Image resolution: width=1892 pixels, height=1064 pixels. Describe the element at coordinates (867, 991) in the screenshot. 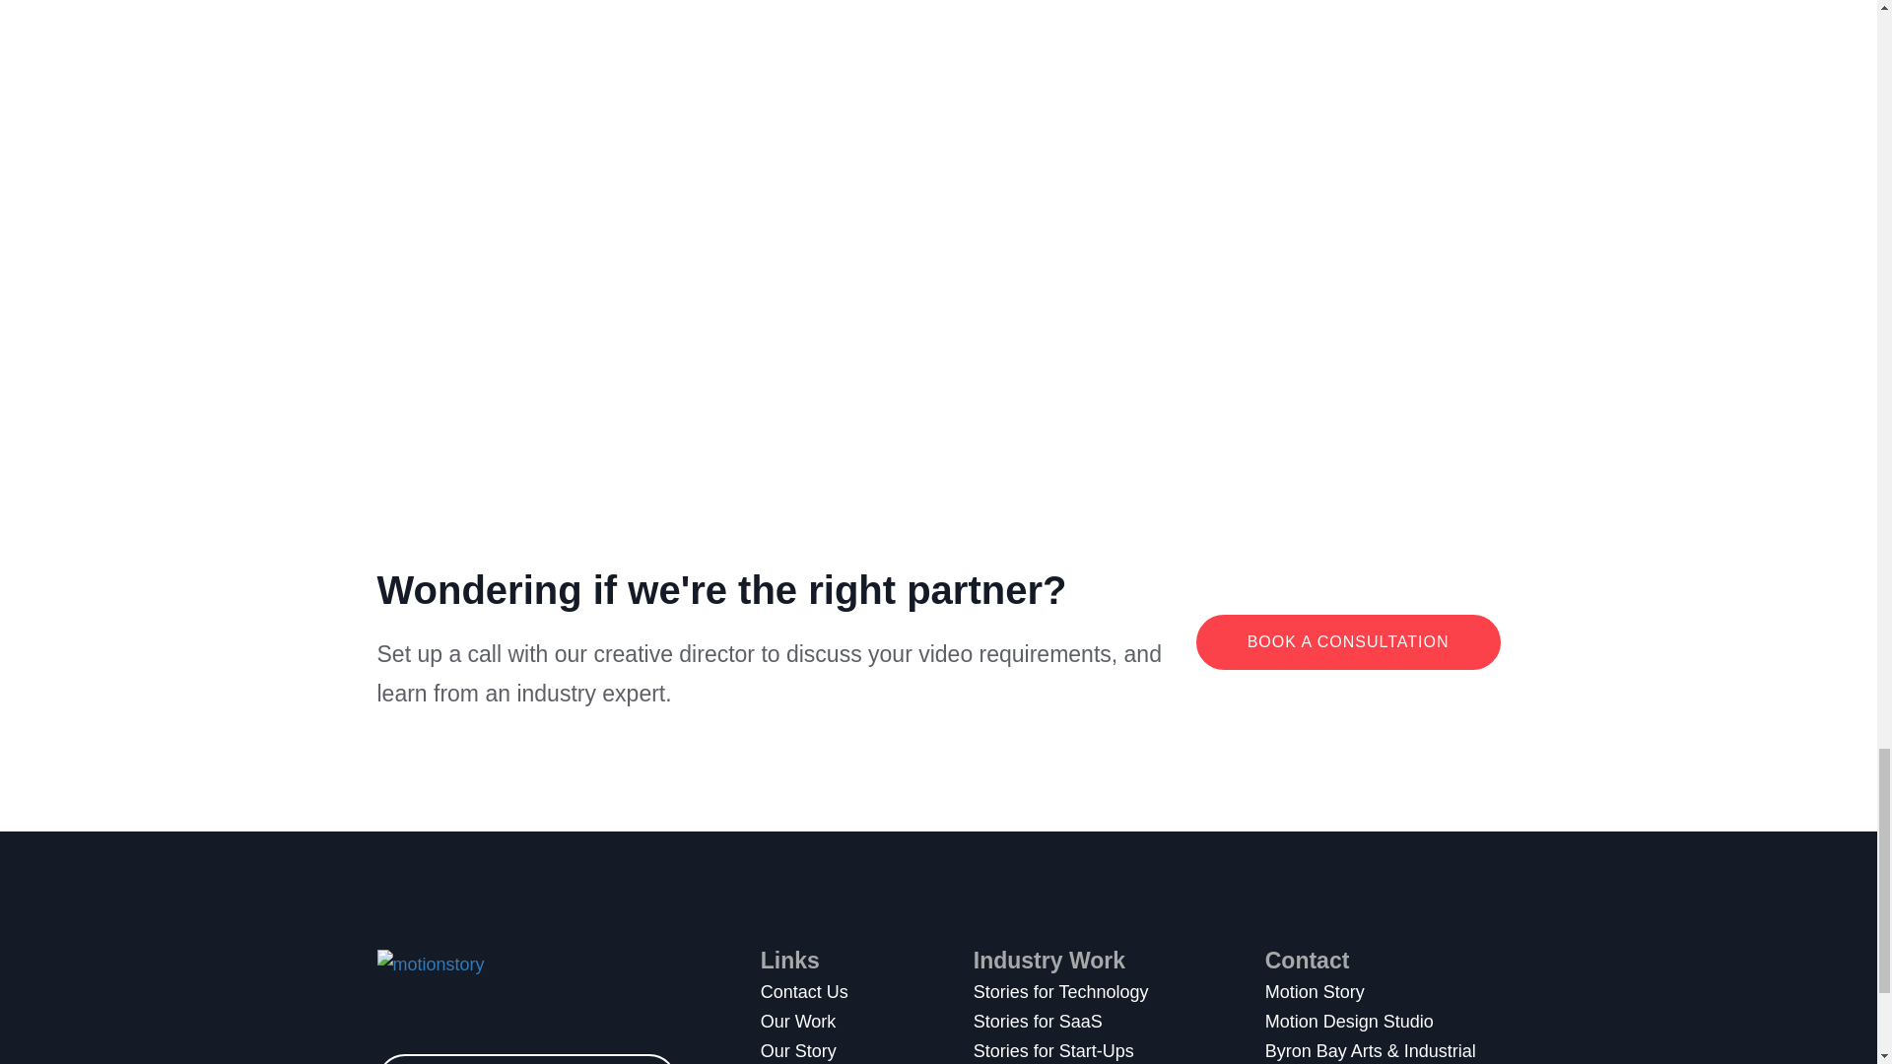

I see `Contact Us` at that location.